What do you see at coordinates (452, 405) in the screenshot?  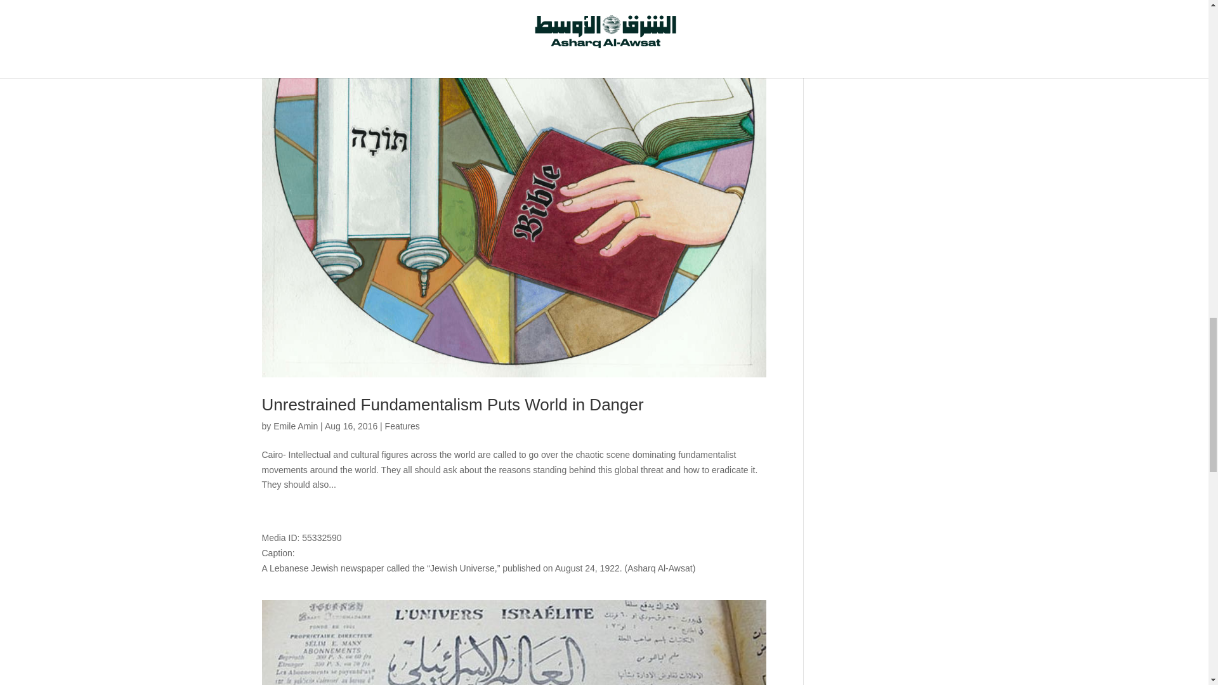 I see `Unrestrained Fundamentalism Puts World in Danger` at bounding box center [452, 405].